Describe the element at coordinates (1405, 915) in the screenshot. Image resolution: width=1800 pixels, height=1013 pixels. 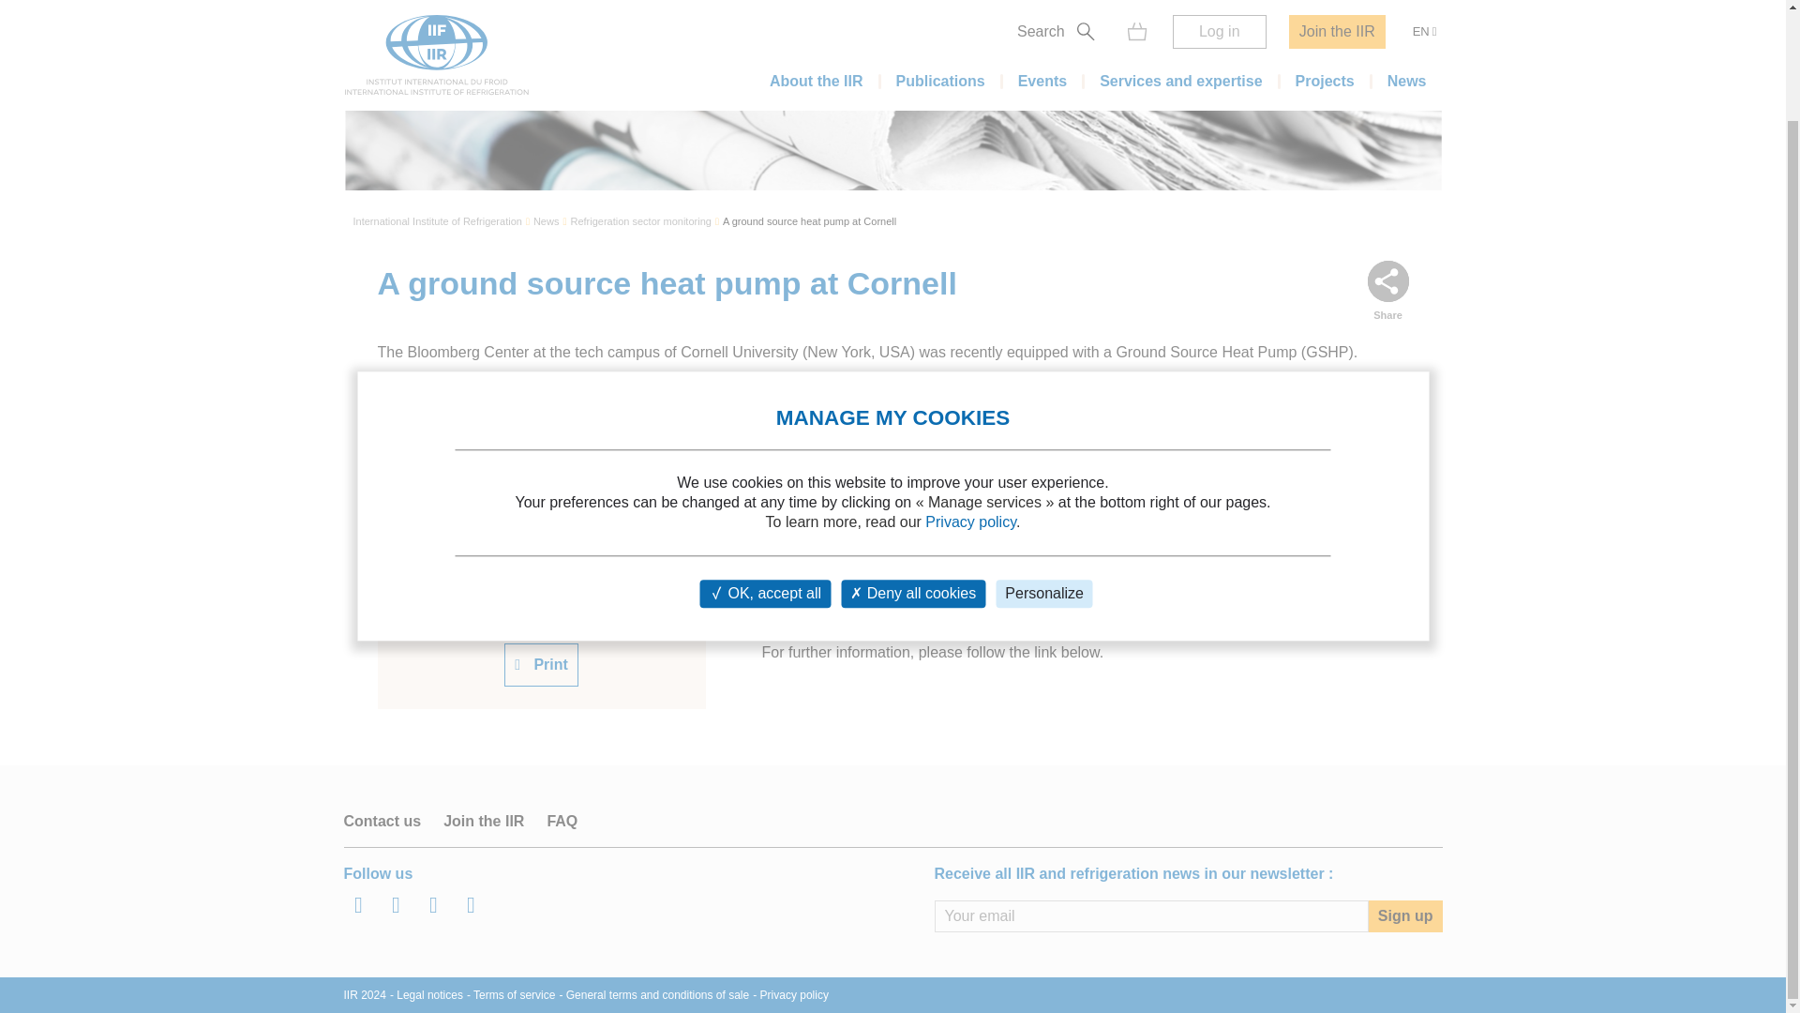
I see `Sign up` at that location.